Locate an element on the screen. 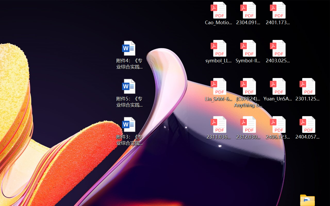  2406.12373v2.pdf is located at coordinates (278, 128).